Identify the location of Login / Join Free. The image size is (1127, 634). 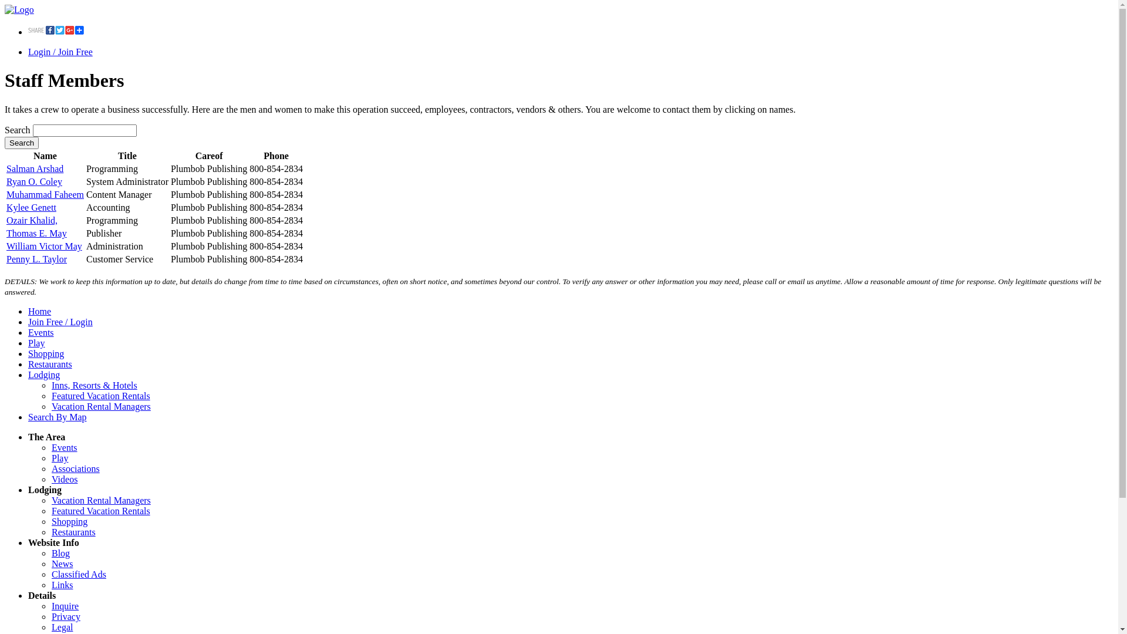
(60, 52).